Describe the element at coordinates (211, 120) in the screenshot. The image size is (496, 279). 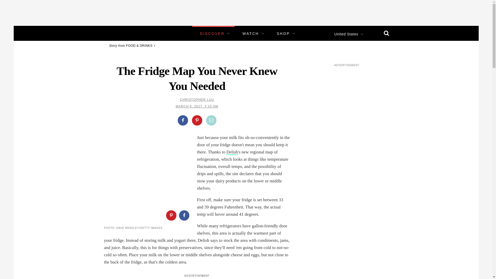
I see `Share by Email` at that location.